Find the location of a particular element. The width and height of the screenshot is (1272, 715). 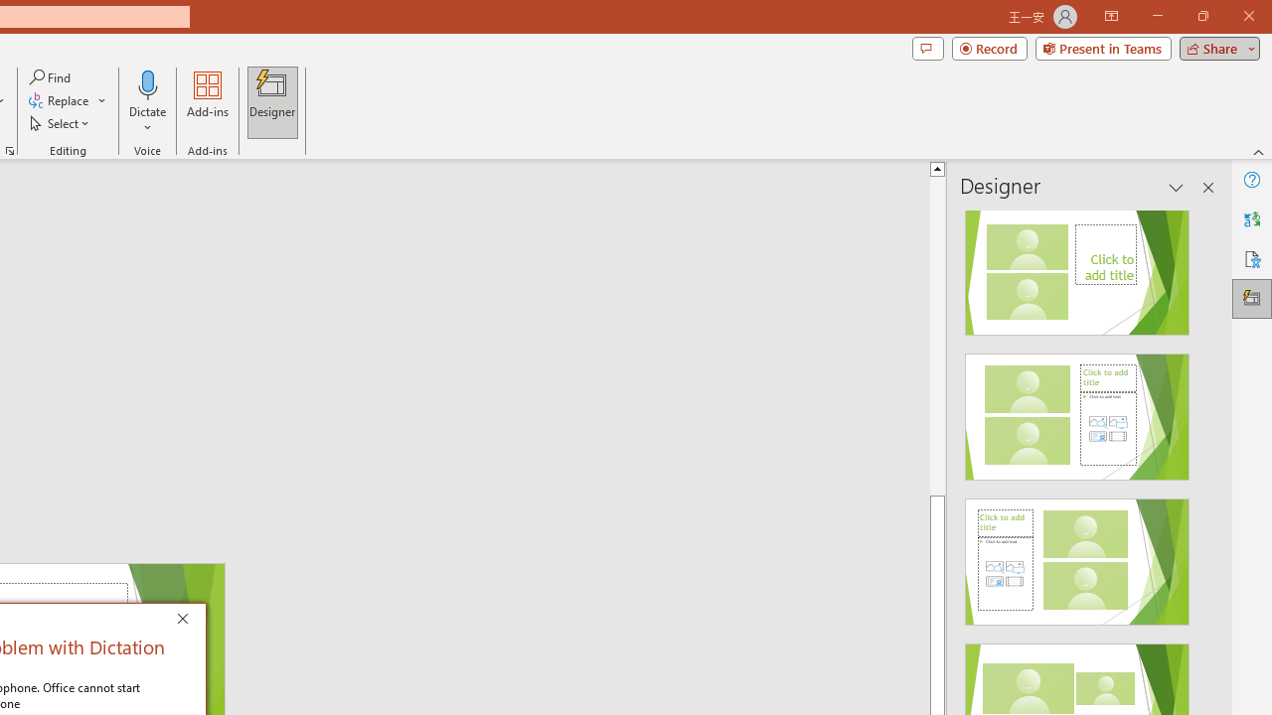

Recommended Design: Design Idea is located at coordinates (1077, 266).